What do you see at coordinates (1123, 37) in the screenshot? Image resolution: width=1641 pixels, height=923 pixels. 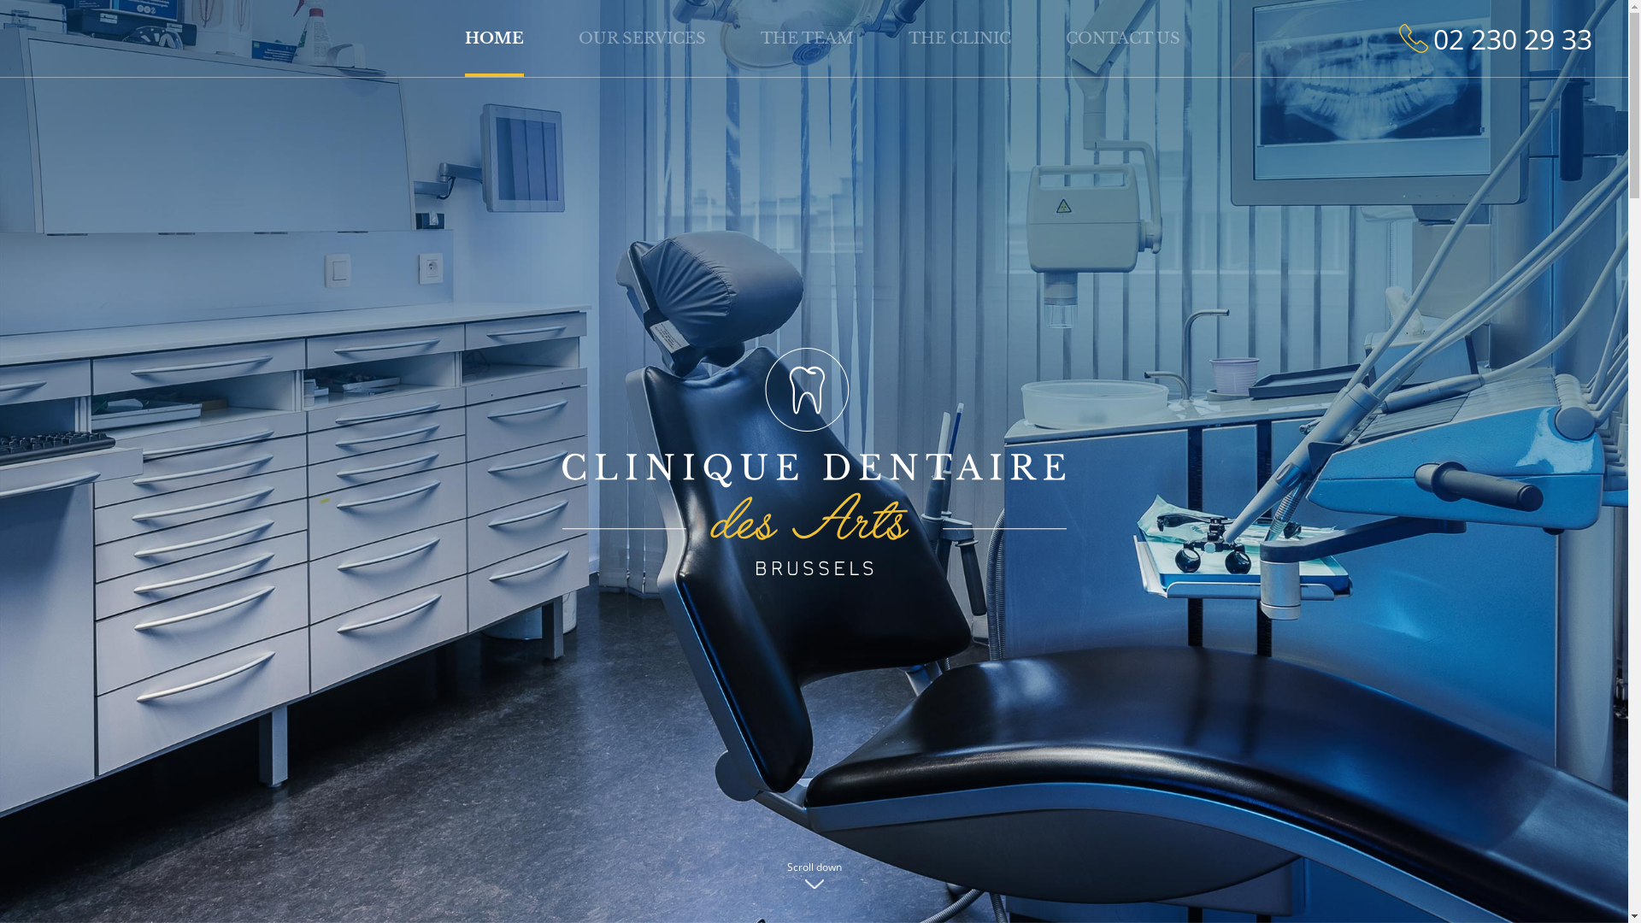 I see `CONTACT US` at bounding box center [1123, 37].